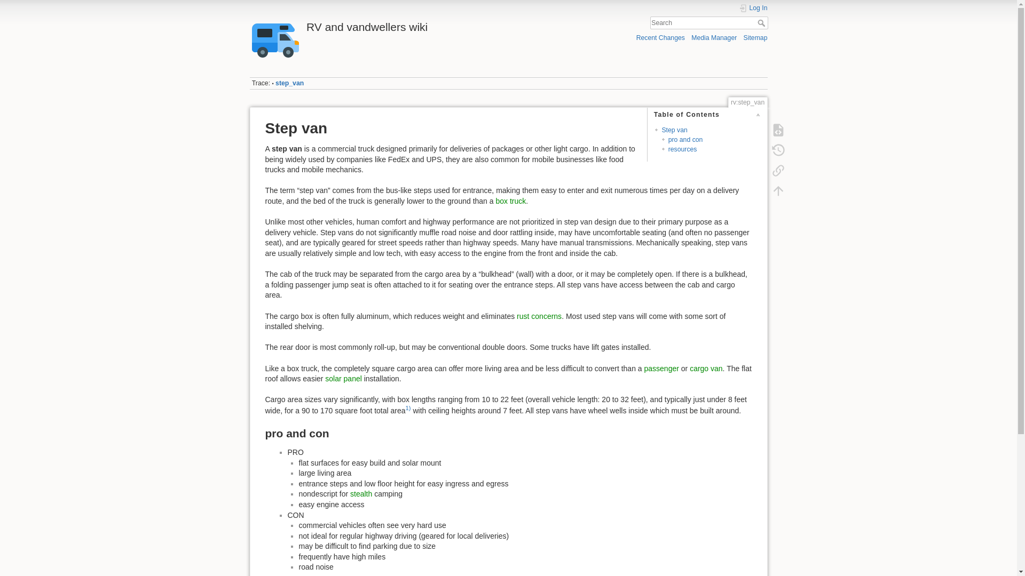  Describe the element at coordinates (756, 37) in the screenshot. I see `Sitemap` at that location.